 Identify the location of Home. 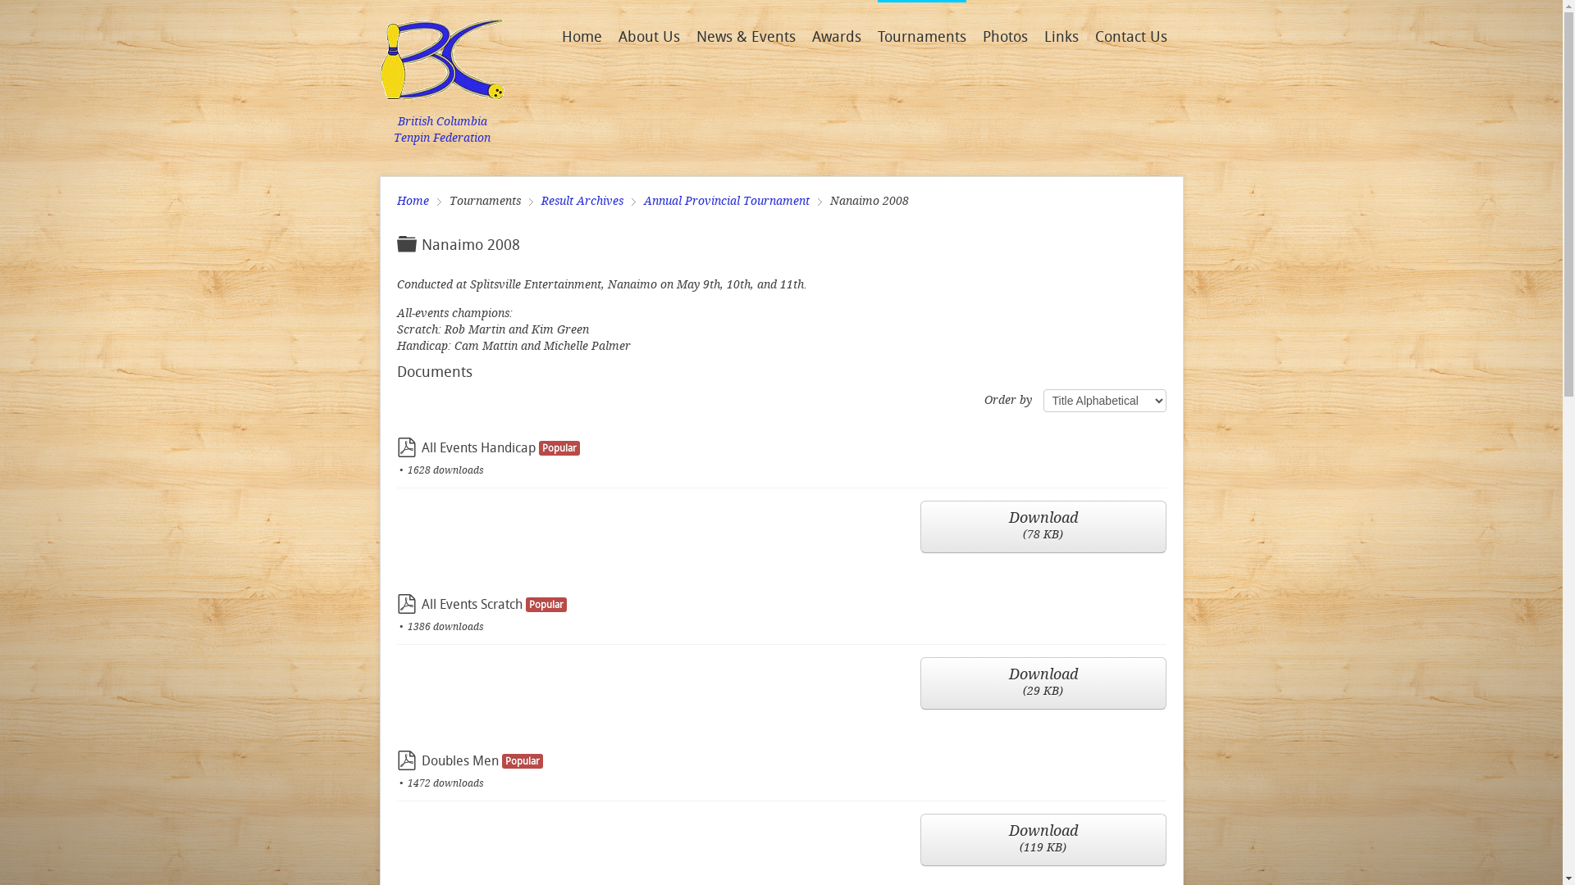
(419, 202).